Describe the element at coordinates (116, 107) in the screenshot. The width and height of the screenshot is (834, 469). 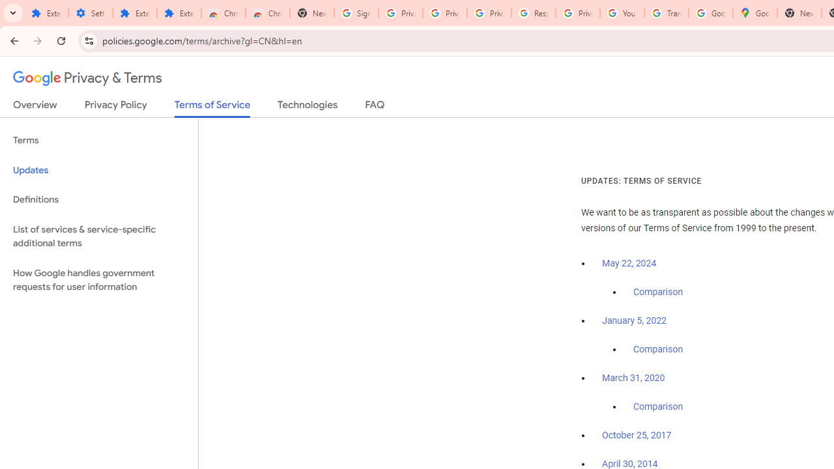
I see `Privacy Policy` at that location.